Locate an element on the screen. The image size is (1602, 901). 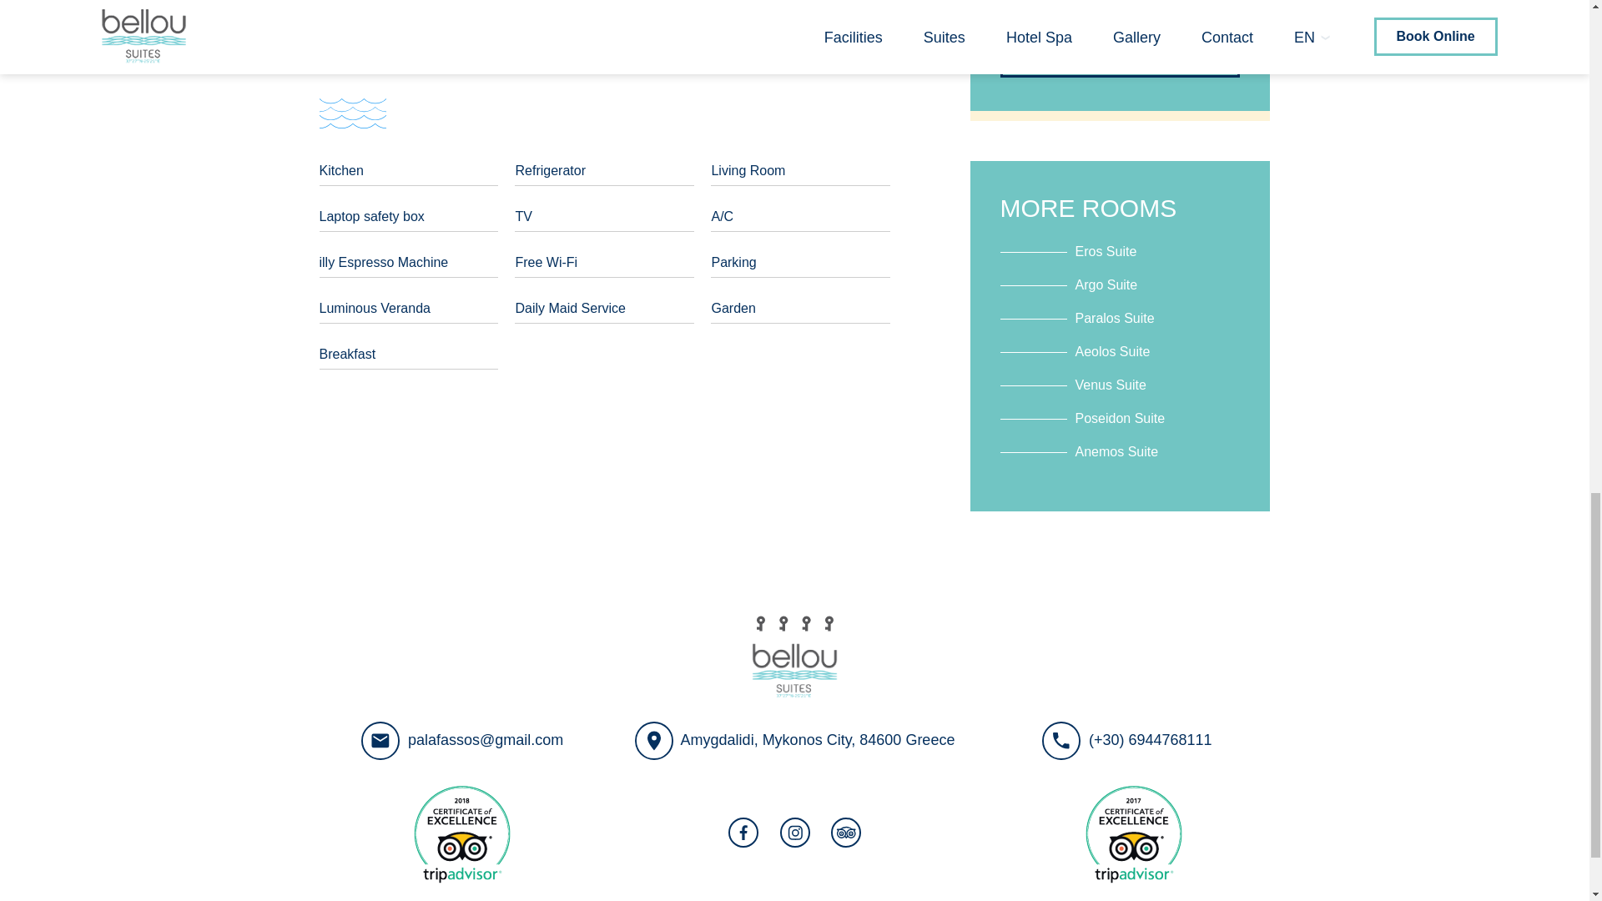
Venus Suite is located at coordinates (1072, 382).